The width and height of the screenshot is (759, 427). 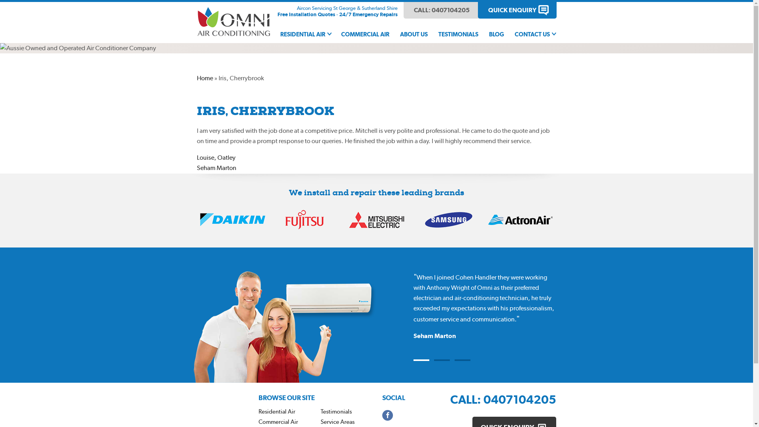 I want to click on QUICK ENQUIRY, so click(x=517, y=10).